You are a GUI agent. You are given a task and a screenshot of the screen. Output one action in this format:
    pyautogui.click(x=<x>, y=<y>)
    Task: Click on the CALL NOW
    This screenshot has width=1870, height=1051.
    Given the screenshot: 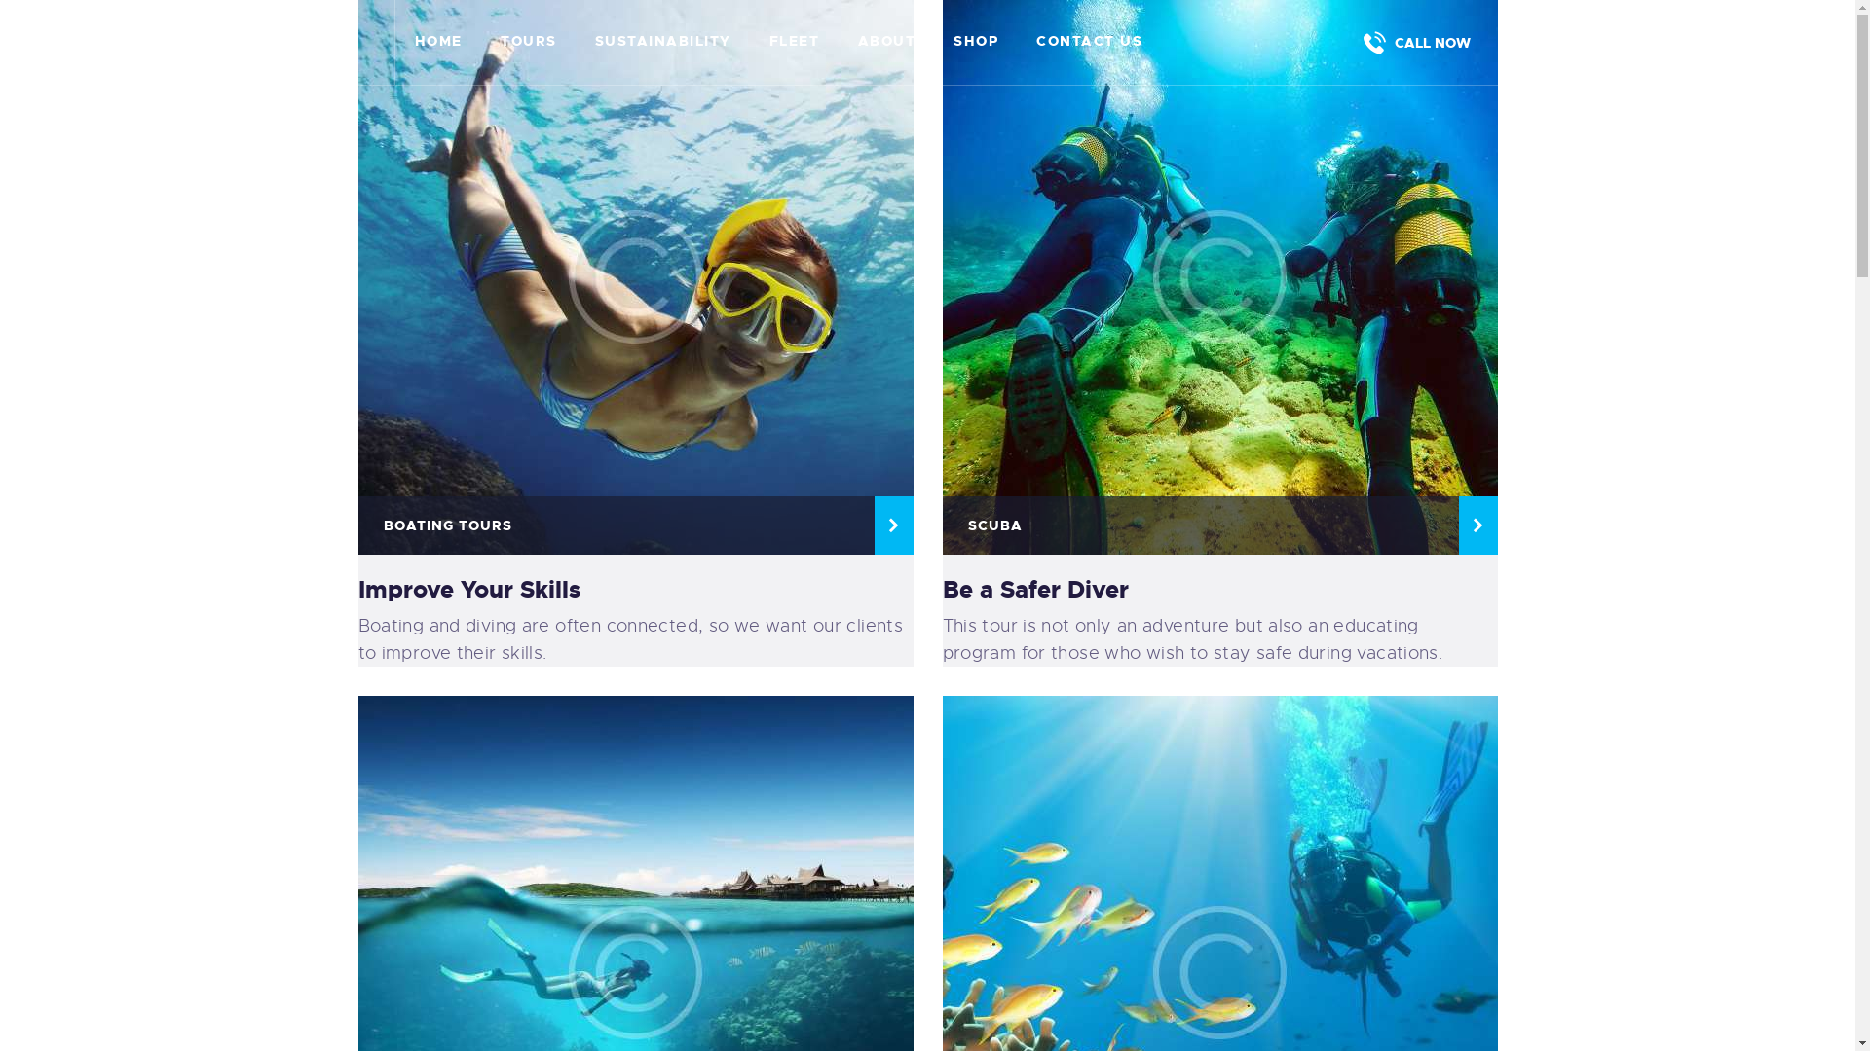 What is the action you would take?
    pyautogui.click(x=1410, y=43)
    